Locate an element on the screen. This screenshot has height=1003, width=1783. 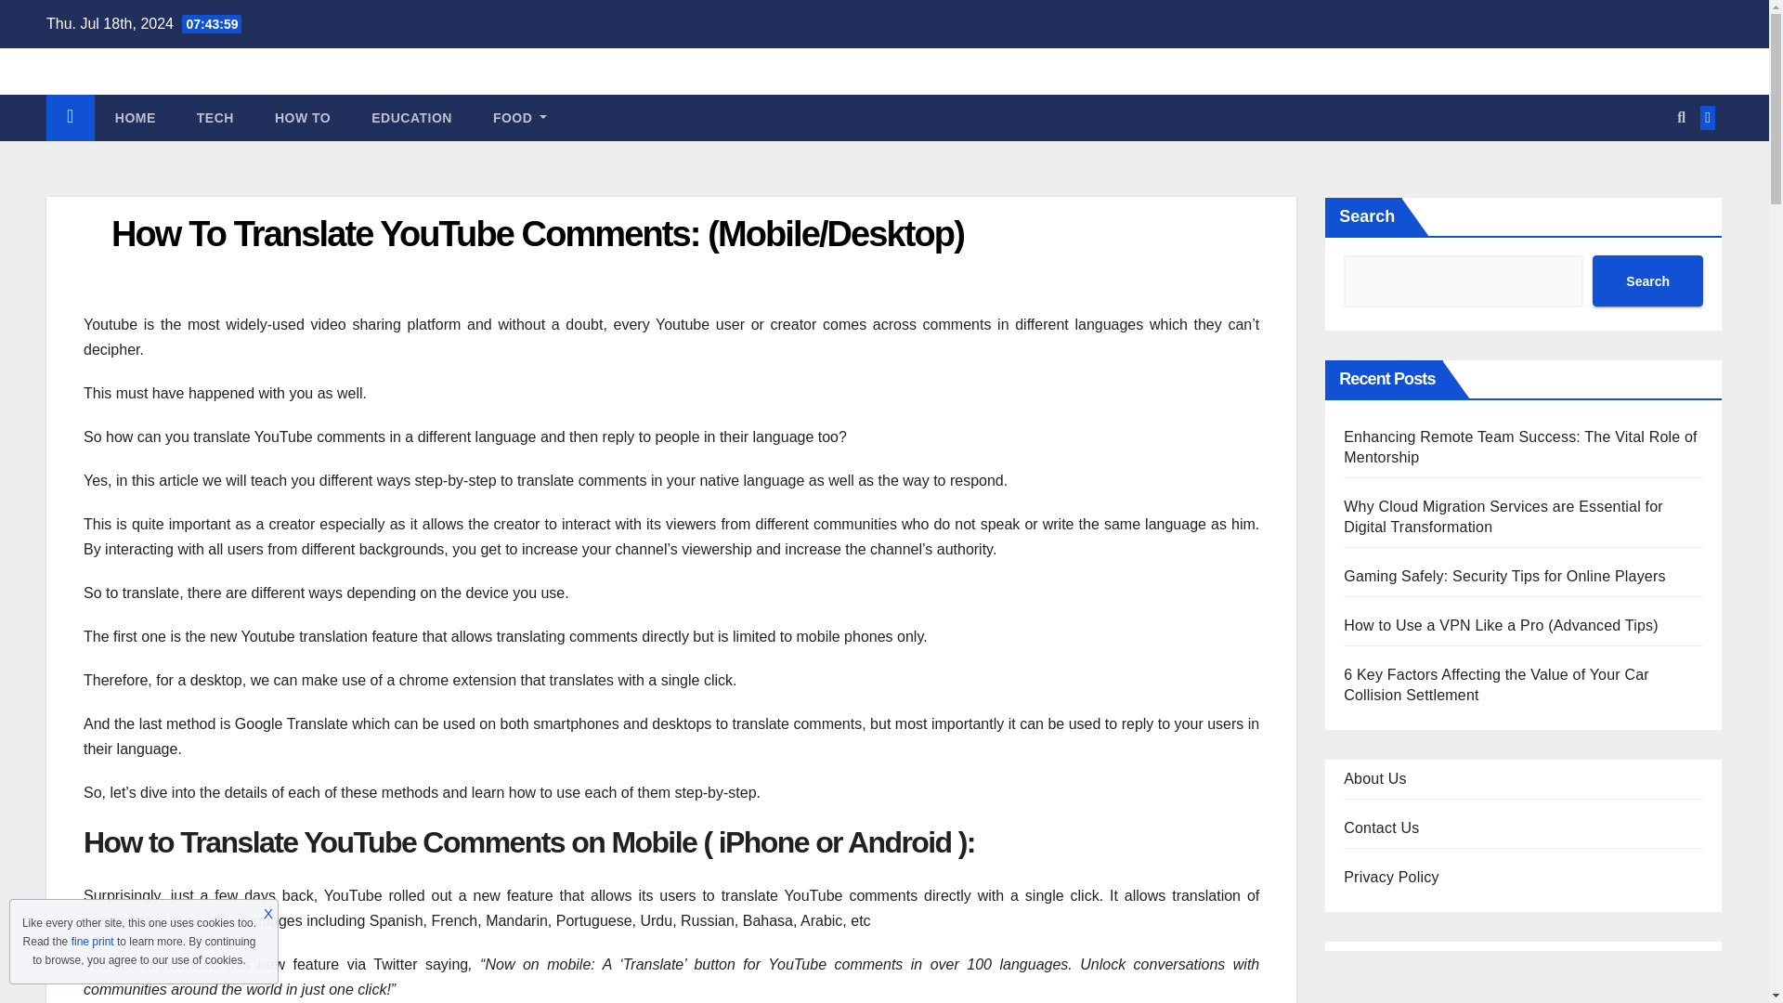
How To is located at coordinates (303, 117).